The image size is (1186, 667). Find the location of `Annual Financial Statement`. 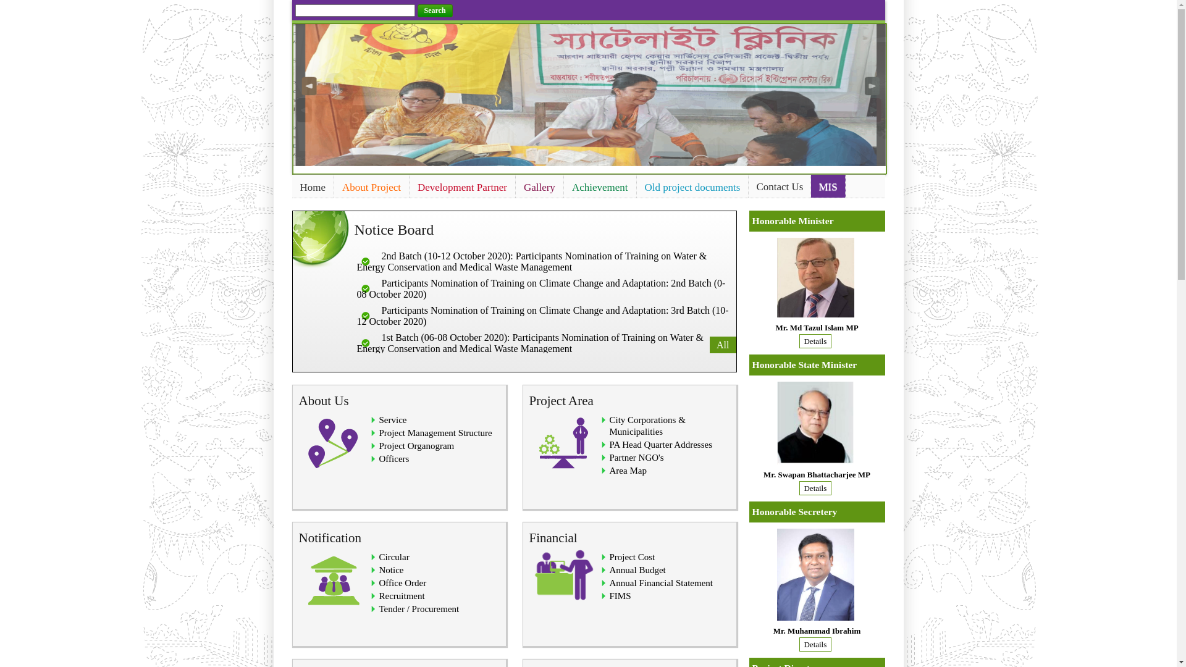

Annual Financial Statement is located at coordinates (661, 583).